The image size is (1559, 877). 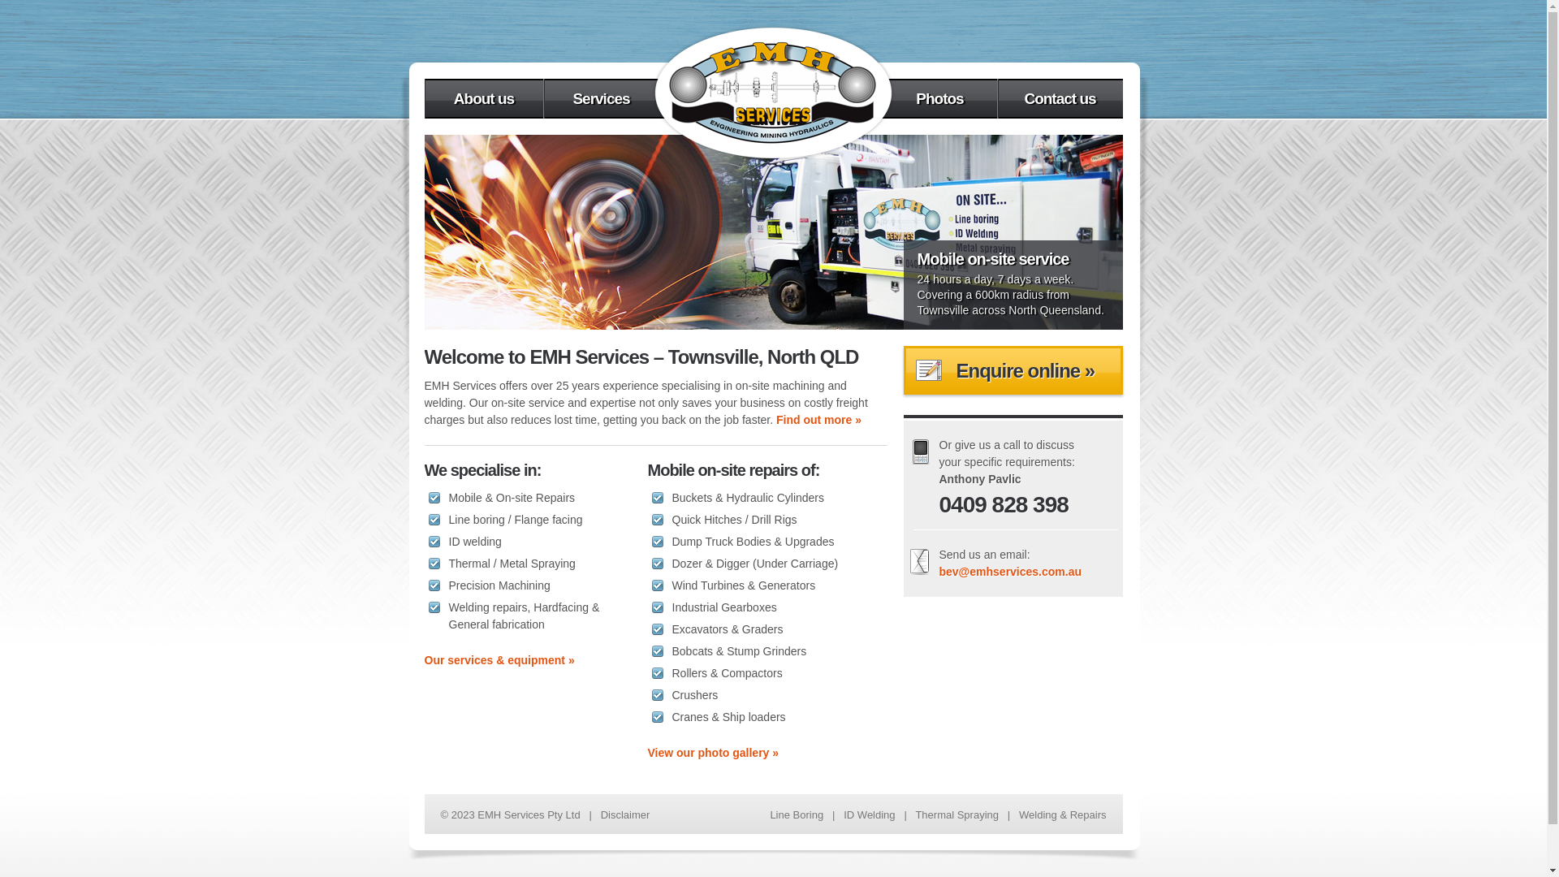 I want to click on Services, so click(x=606, y=99).